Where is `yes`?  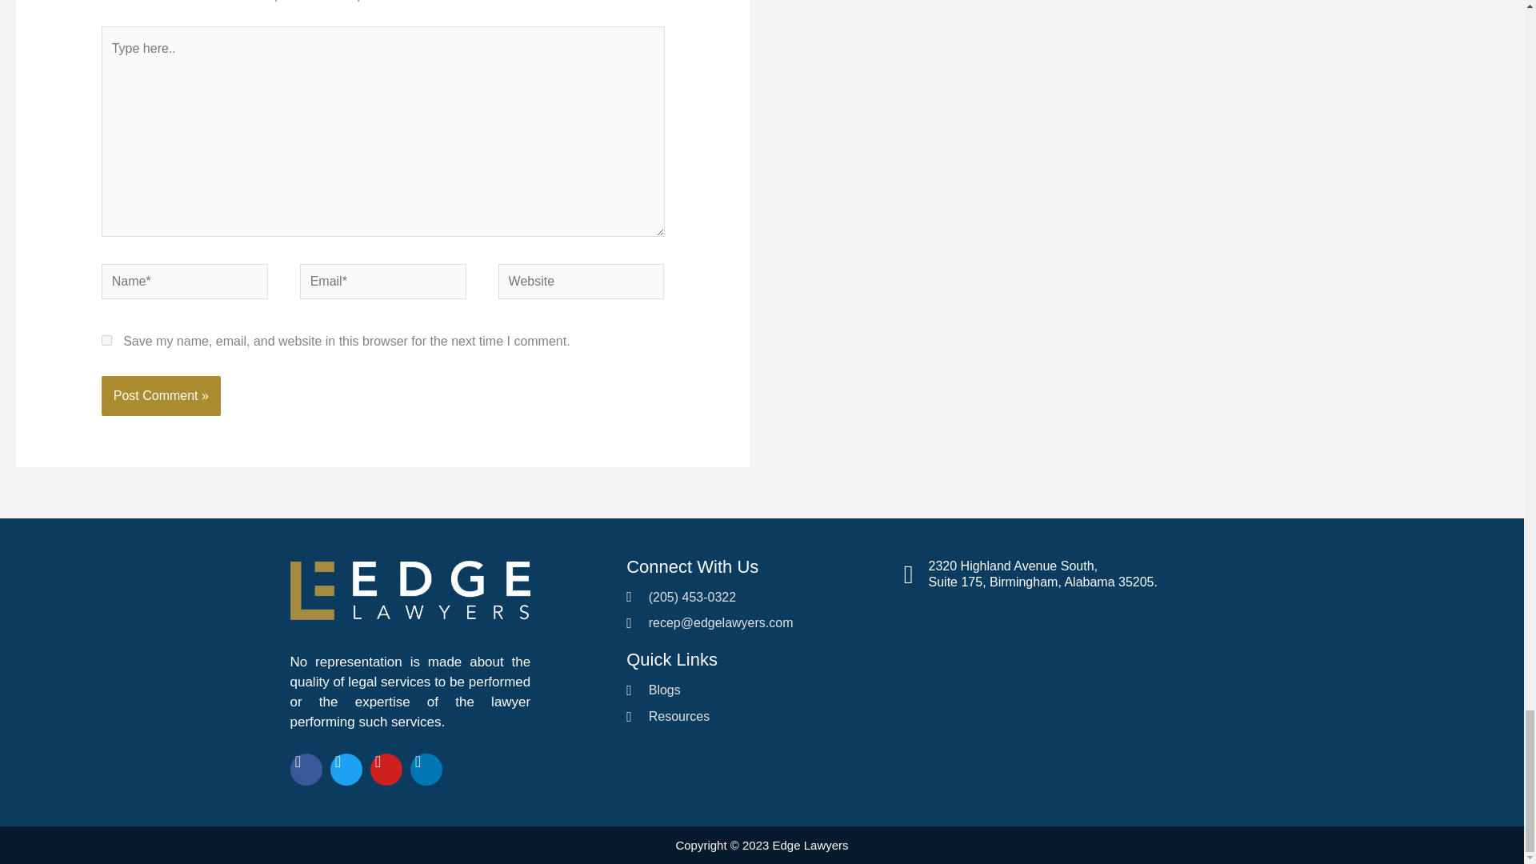
yes is located at coordinates (106, 341).